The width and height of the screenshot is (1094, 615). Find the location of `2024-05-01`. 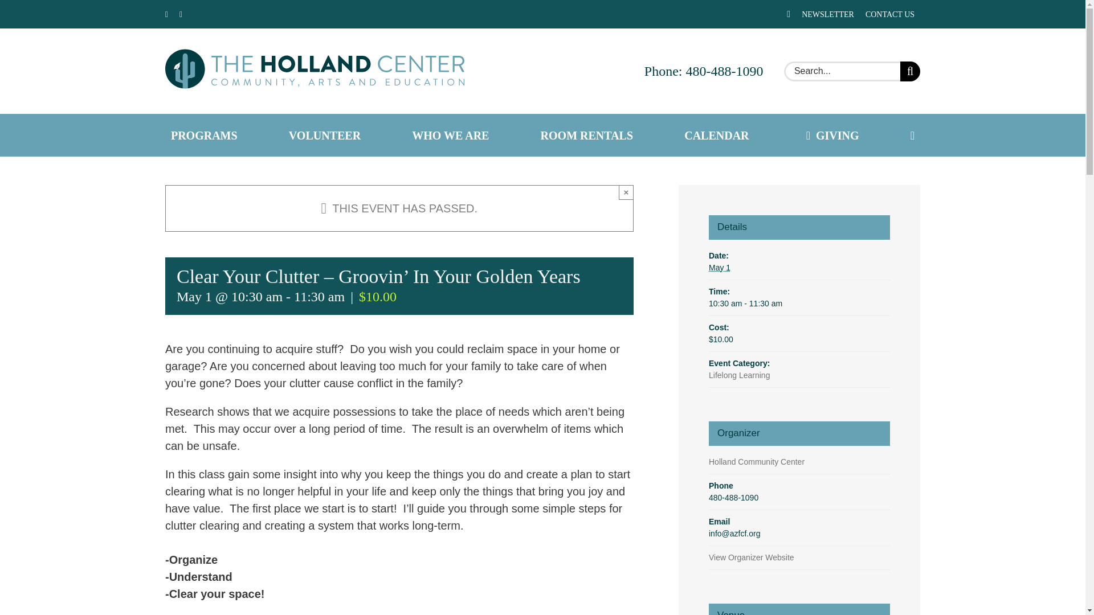

2024-05-01 is located at coordinates (720, 268).